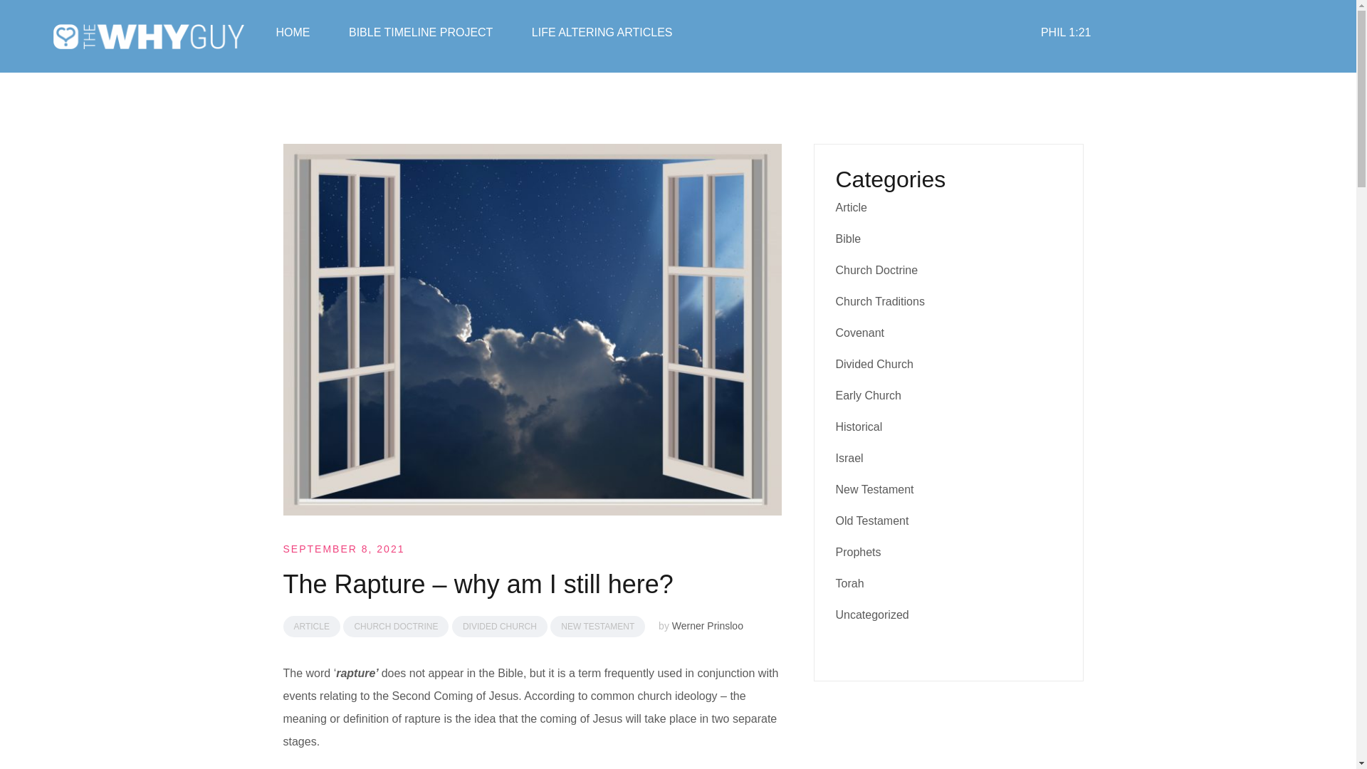 The width and height of the screenshot is (1367, 769). What do you see at coordinates (420, 33) in the screenshot?
I see `BIBLE TIMELINE PROJECT` at bounding box center [420, 33].